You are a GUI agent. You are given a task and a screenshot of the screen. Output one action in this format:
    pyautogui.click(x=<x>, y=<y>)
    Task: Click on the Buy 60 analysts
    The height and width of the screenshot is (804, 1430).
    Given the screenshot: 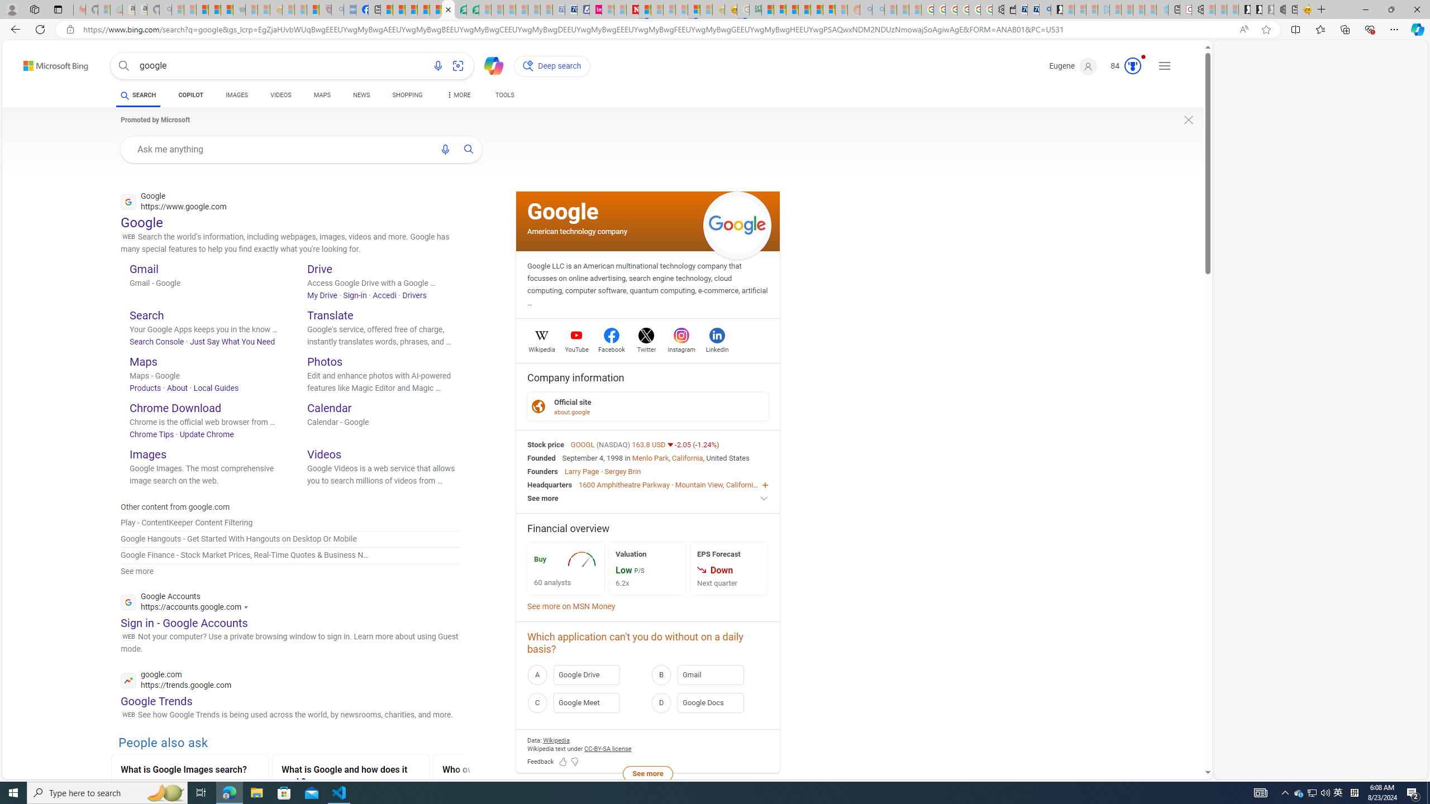 What is the action you would take?
    pyautogui.click(x=566, y=568)
    